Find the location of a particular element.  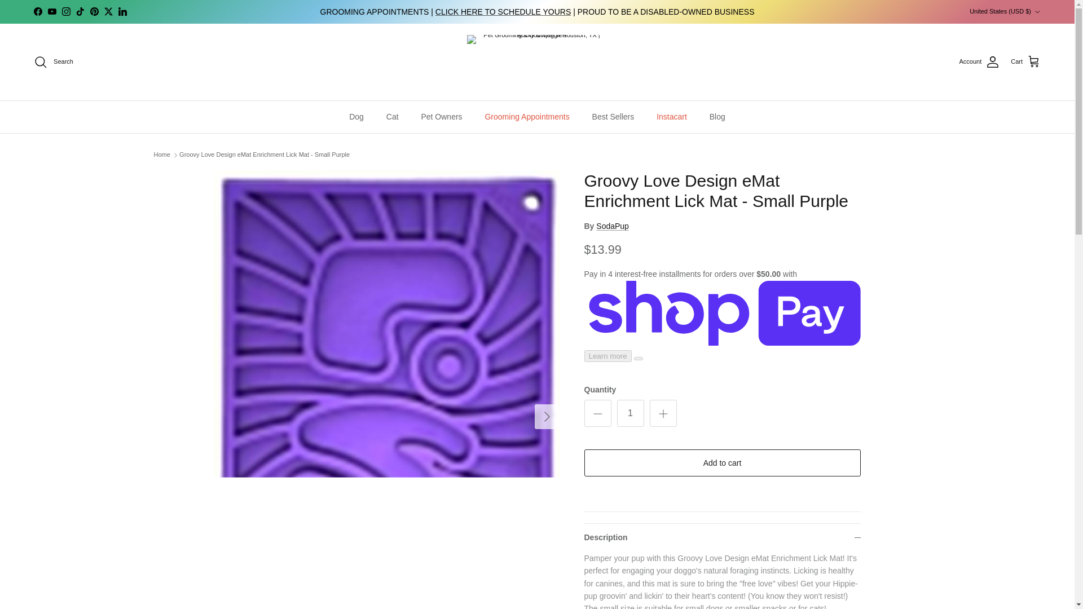

CLICK HERE TO SCHEDULE YOURS is located at coordinates (503, 11).